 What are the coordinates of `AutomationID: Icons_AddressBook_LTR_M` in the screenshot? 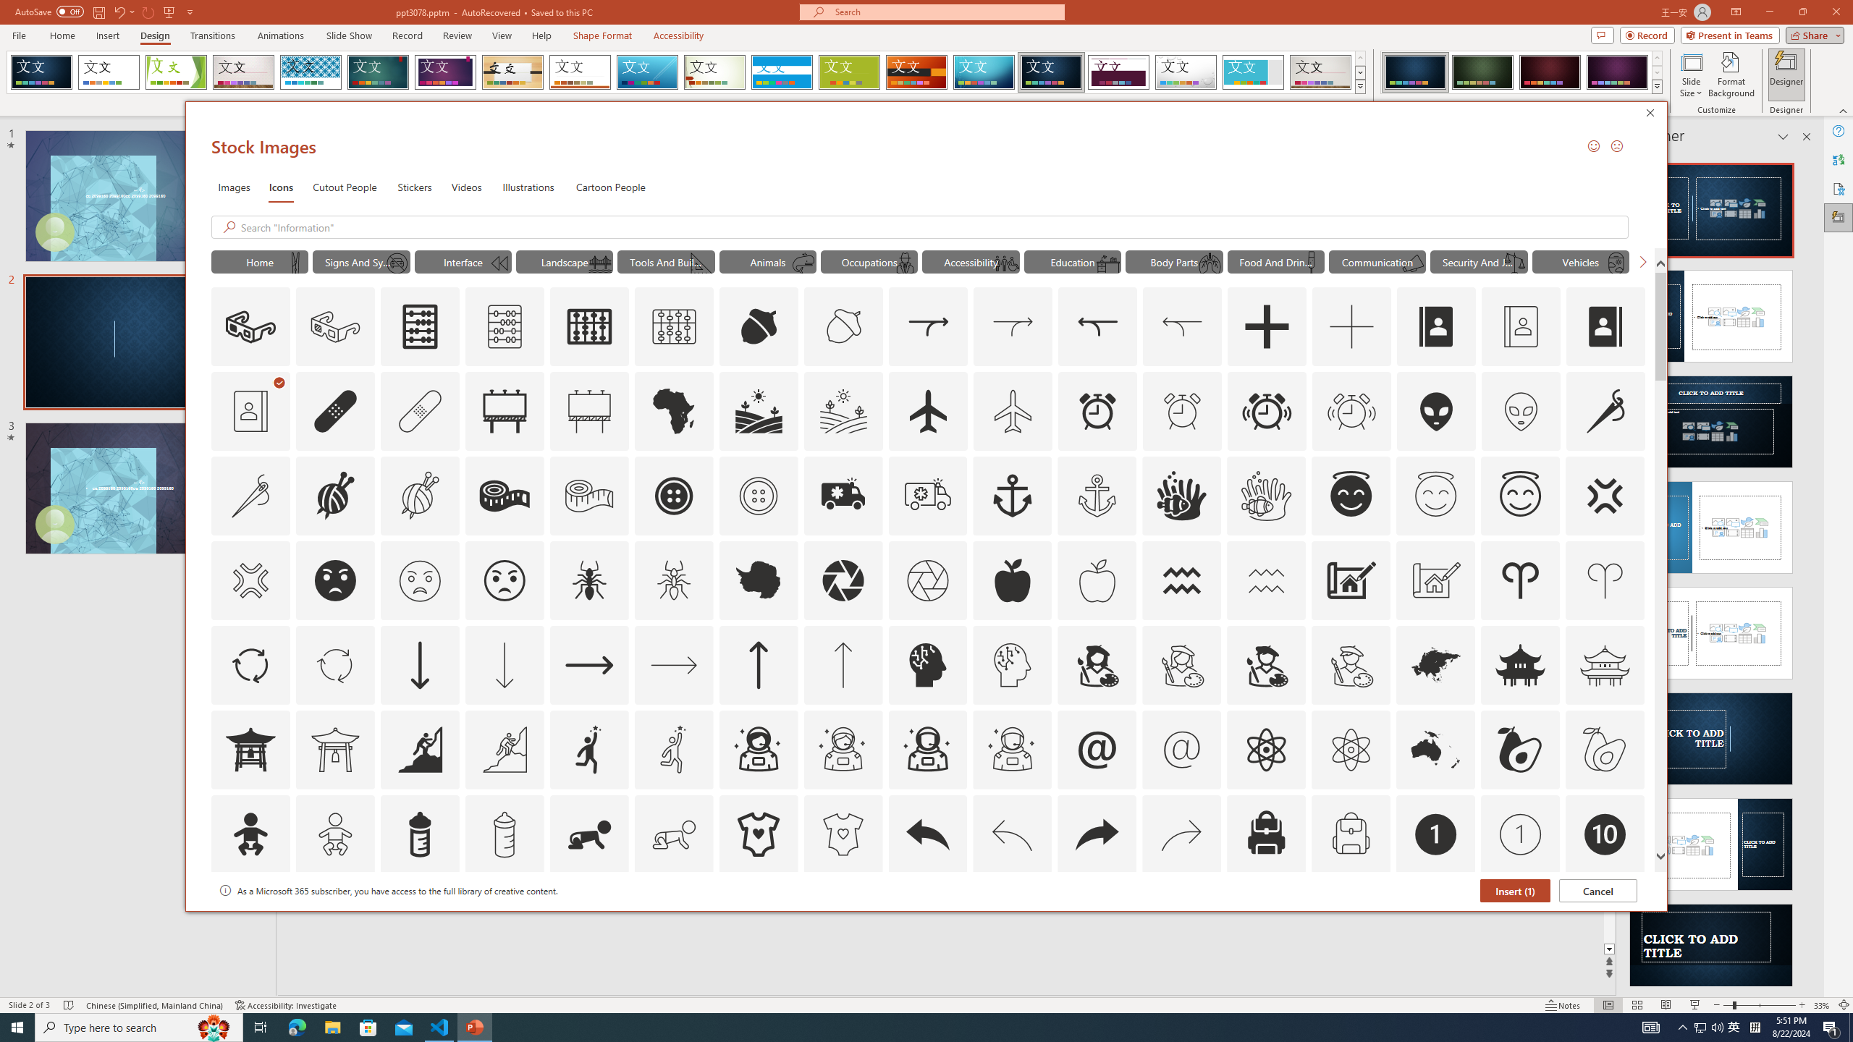 It's located at (1521, 327).